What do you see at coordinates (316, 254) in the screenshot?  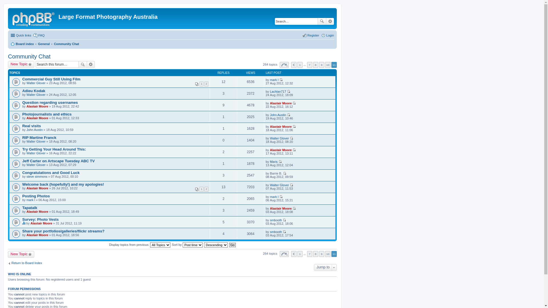 I see `8` at bounding box center [316, 254].